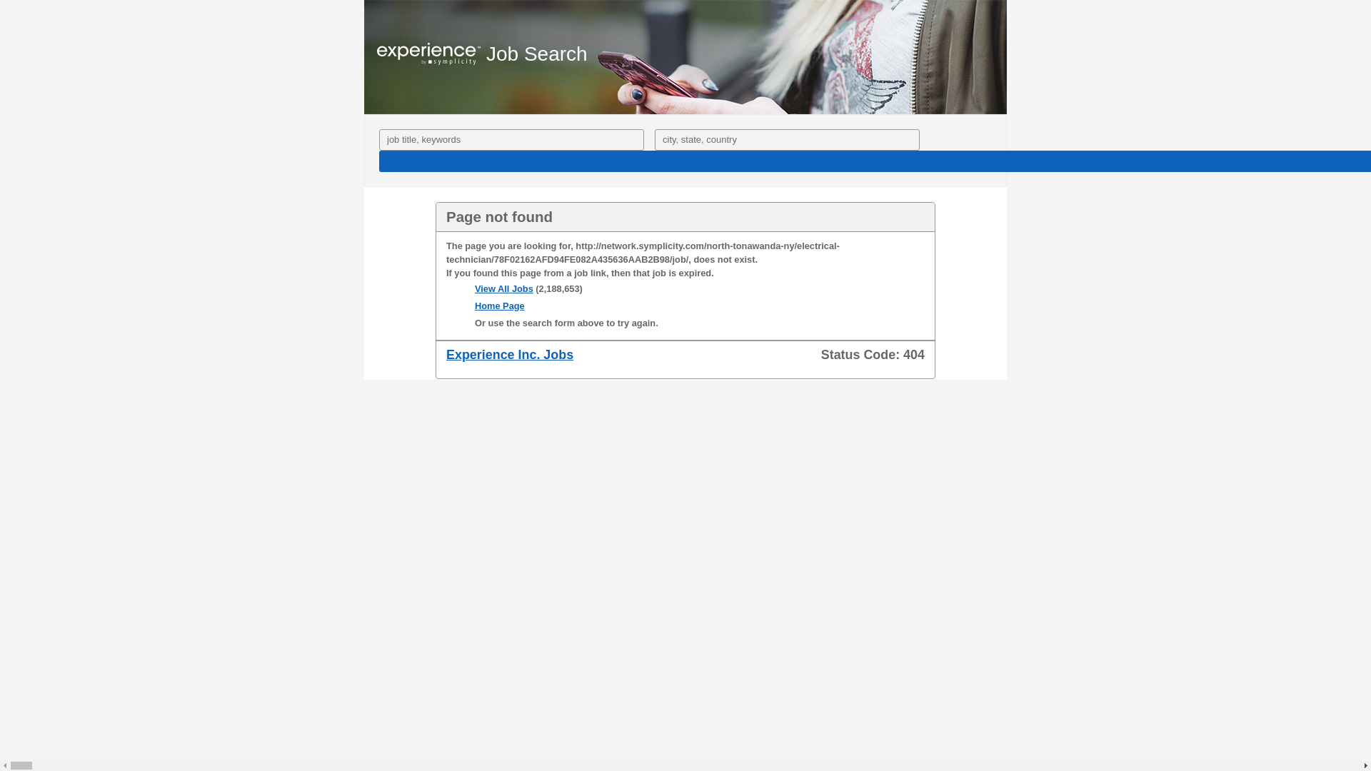 This screenshot has width=1371, height=771. I want to click on Search Phrase, so click(511, 140).